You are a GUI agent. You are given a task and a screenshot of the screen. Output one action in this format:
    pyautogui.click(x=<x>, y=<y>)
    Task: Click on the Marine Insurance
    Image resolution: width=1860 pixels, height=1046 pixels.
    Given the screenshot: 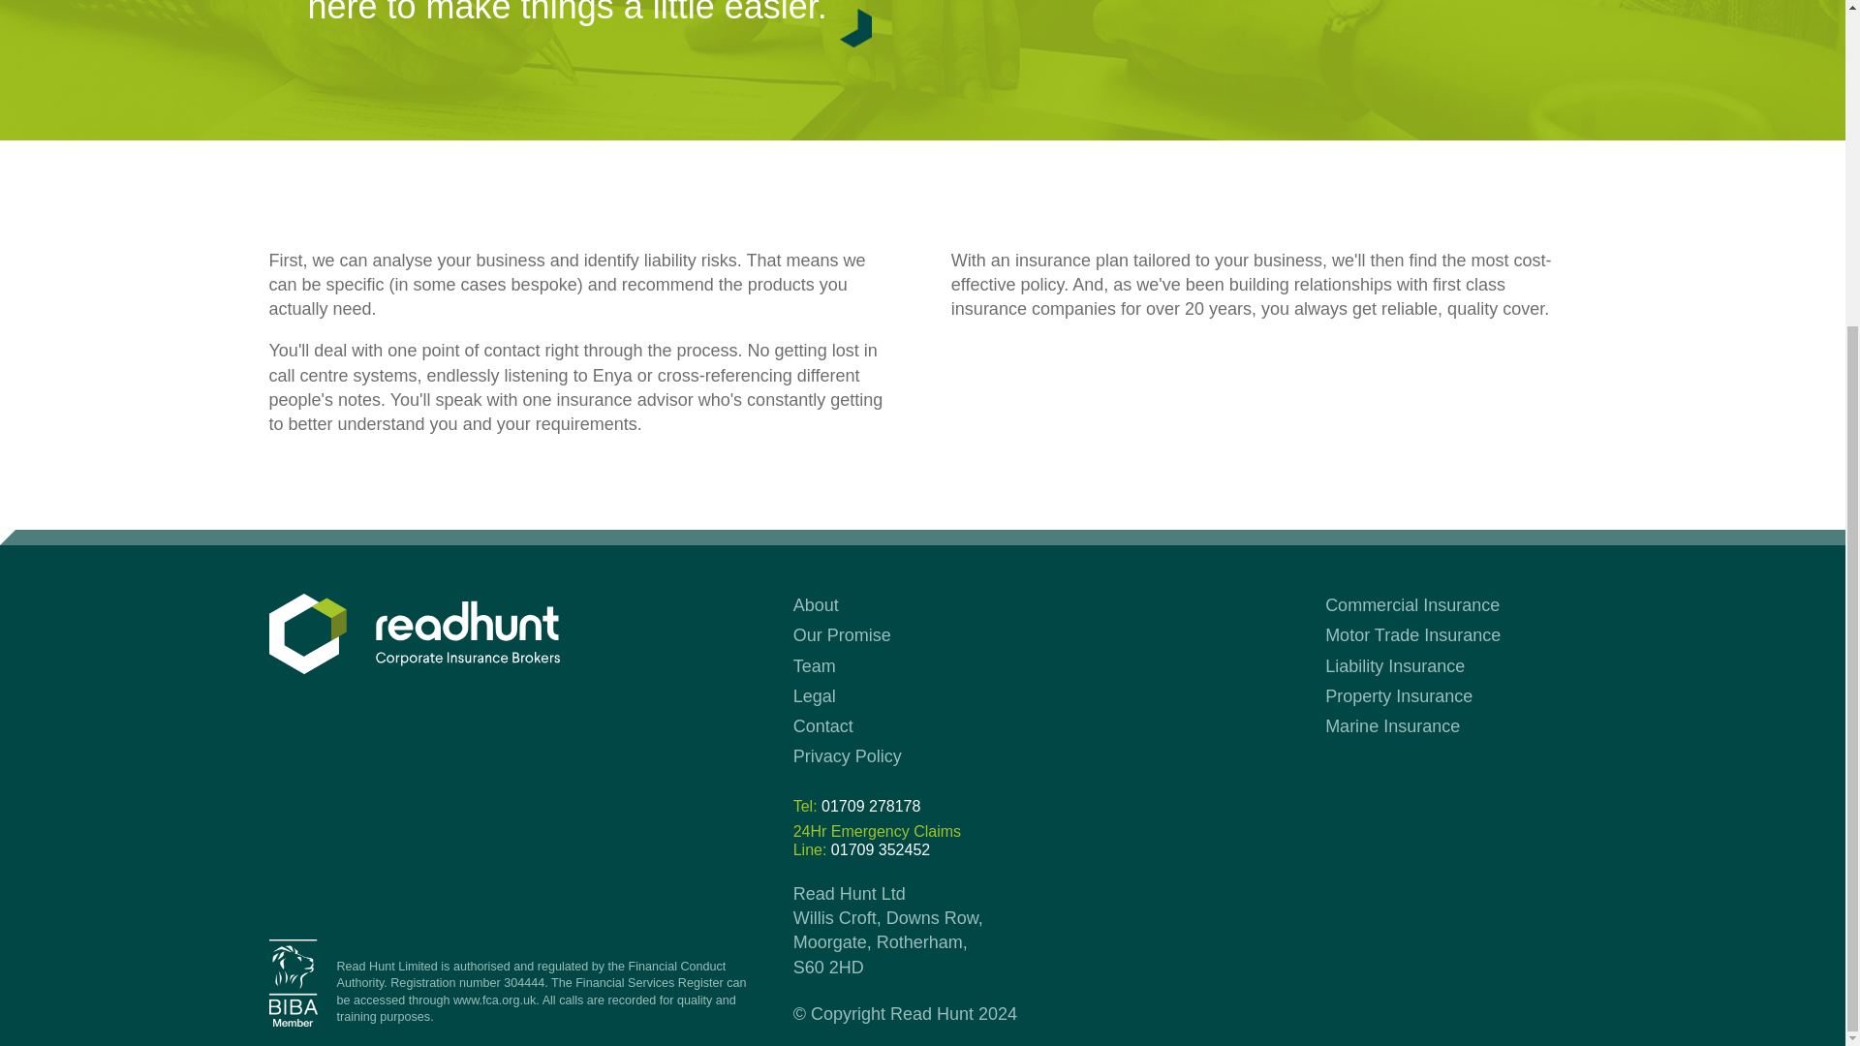 What is the action you would take?
    pyautogui.click(x=878, y=840)
    